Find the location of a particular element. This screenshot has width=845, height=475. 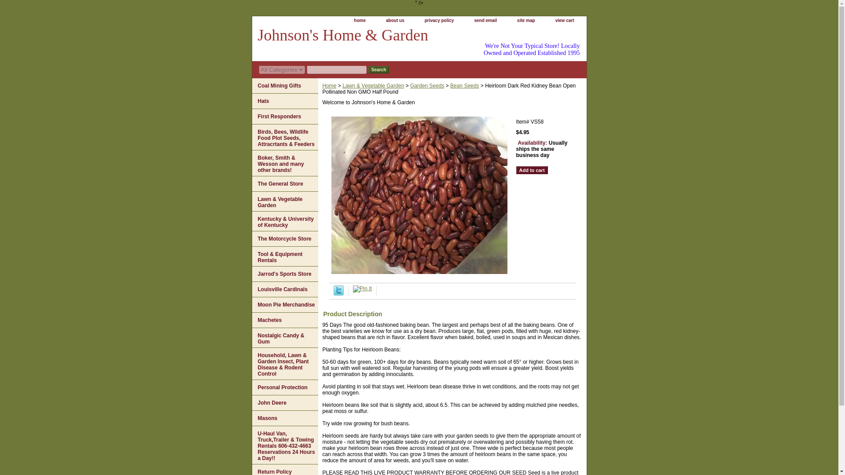

about us is located at coordinates (395, 21).